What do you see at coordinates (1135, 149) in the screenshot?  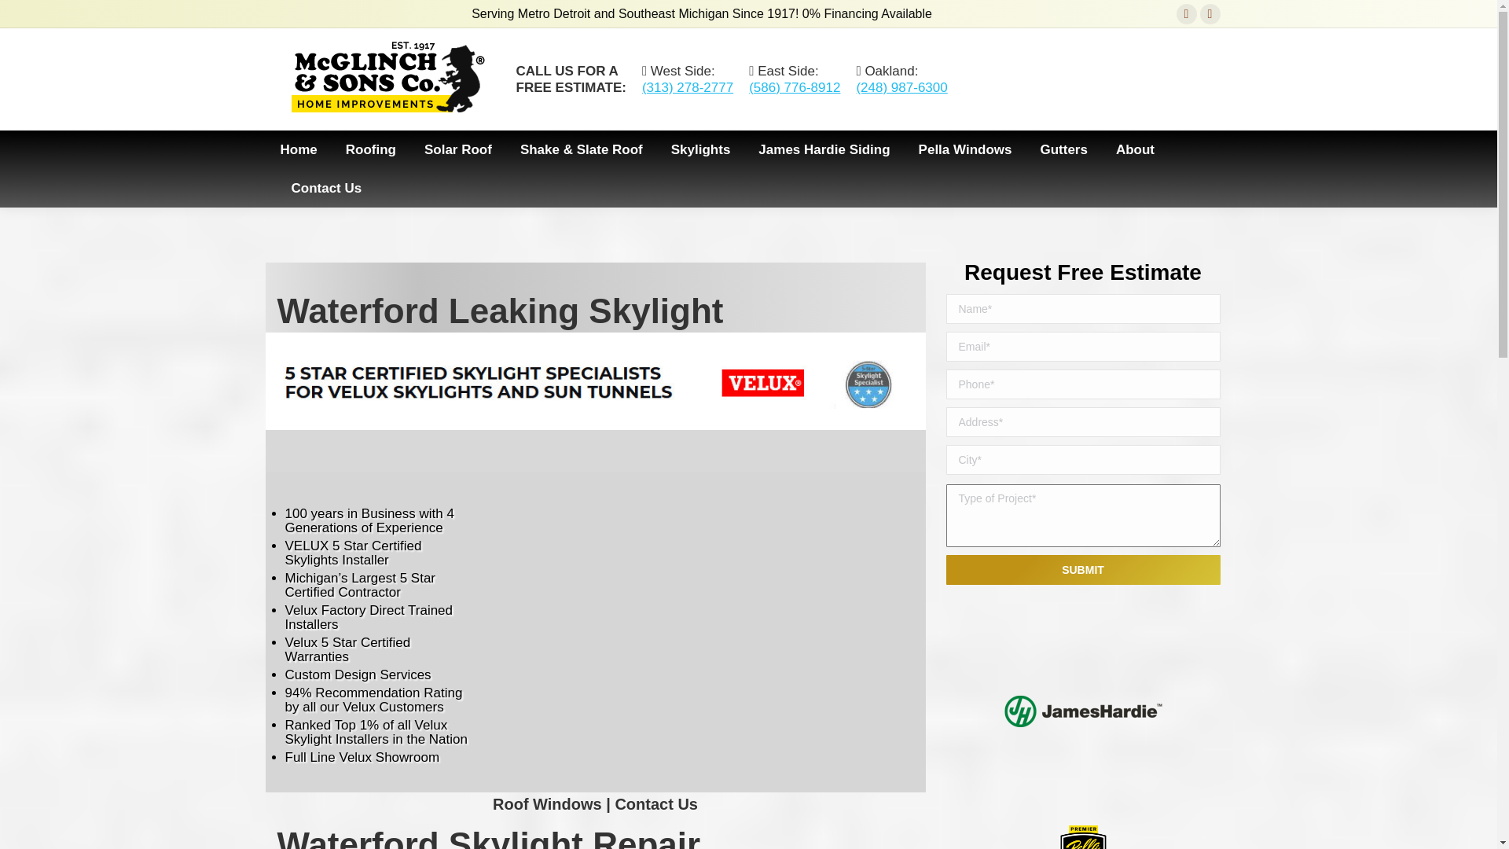 I see `About` at bounding box center [1135, 149].